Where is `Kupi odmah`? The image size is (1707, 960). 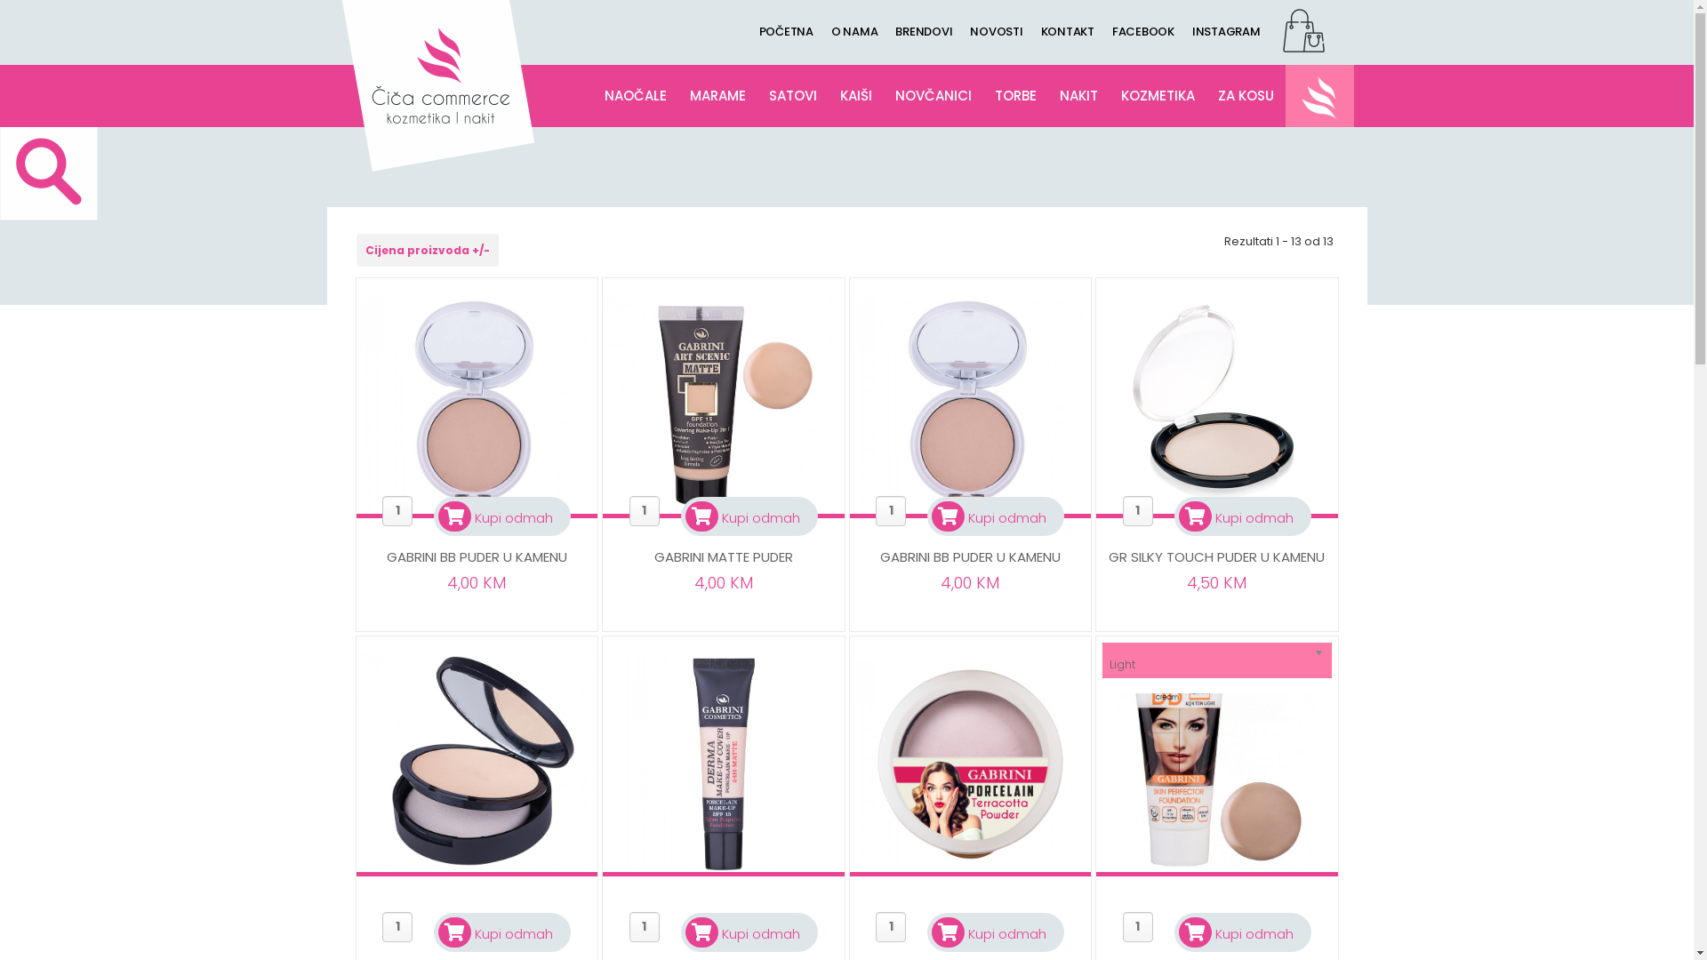 Kupi odmah is located at coordinates (989, 517).